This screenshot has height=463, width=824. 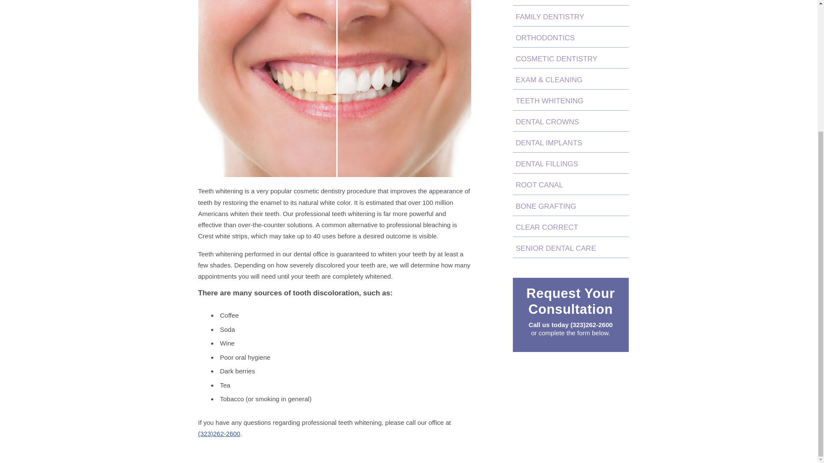 What do you see at coordinates (570, 121) in the screenshot?
I see `DENTAL CROWNS` at bounding box center [570, 121].